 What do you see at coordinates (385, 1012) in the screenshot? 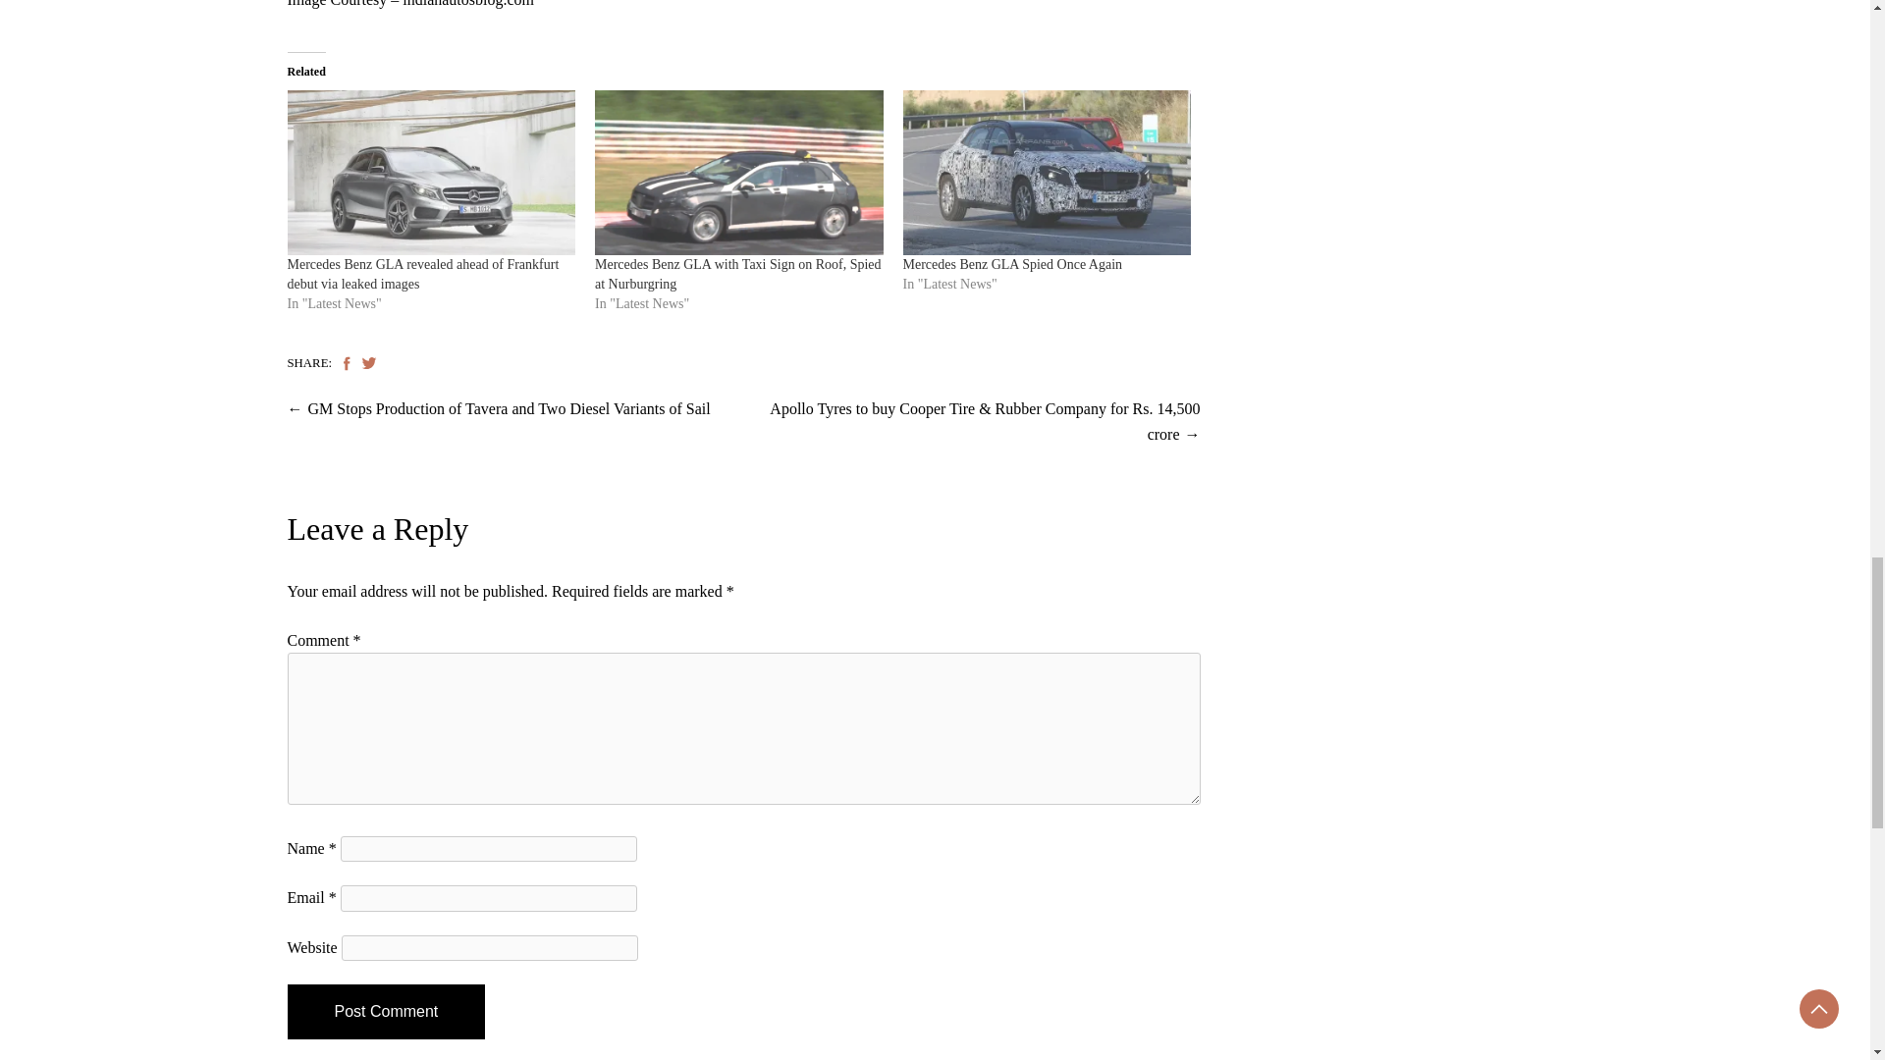
I see `Post Comment` at bounding box center [385, 1012].